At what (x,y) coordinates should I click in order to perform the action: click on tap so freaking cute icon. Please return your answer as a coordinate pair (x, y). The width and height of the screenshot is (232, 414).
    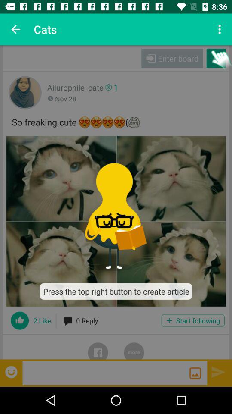
    Looking at the image, I should click on (116, 121).